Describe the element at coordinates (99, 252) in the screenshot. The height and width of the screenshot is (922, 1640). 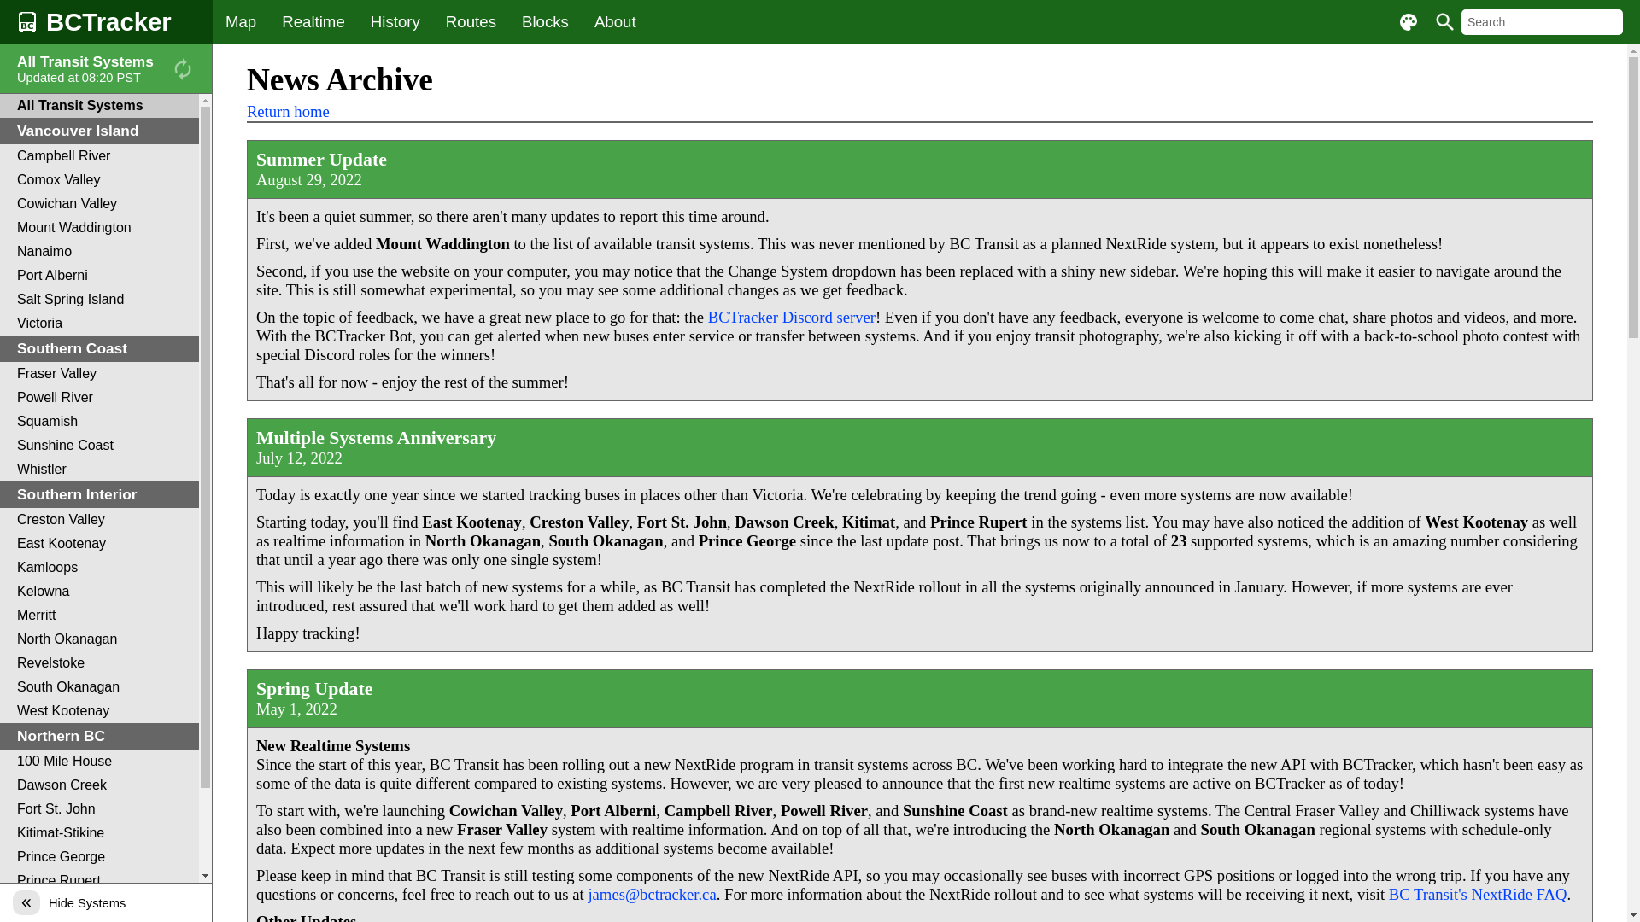
I see `Nanaimo` at that location.